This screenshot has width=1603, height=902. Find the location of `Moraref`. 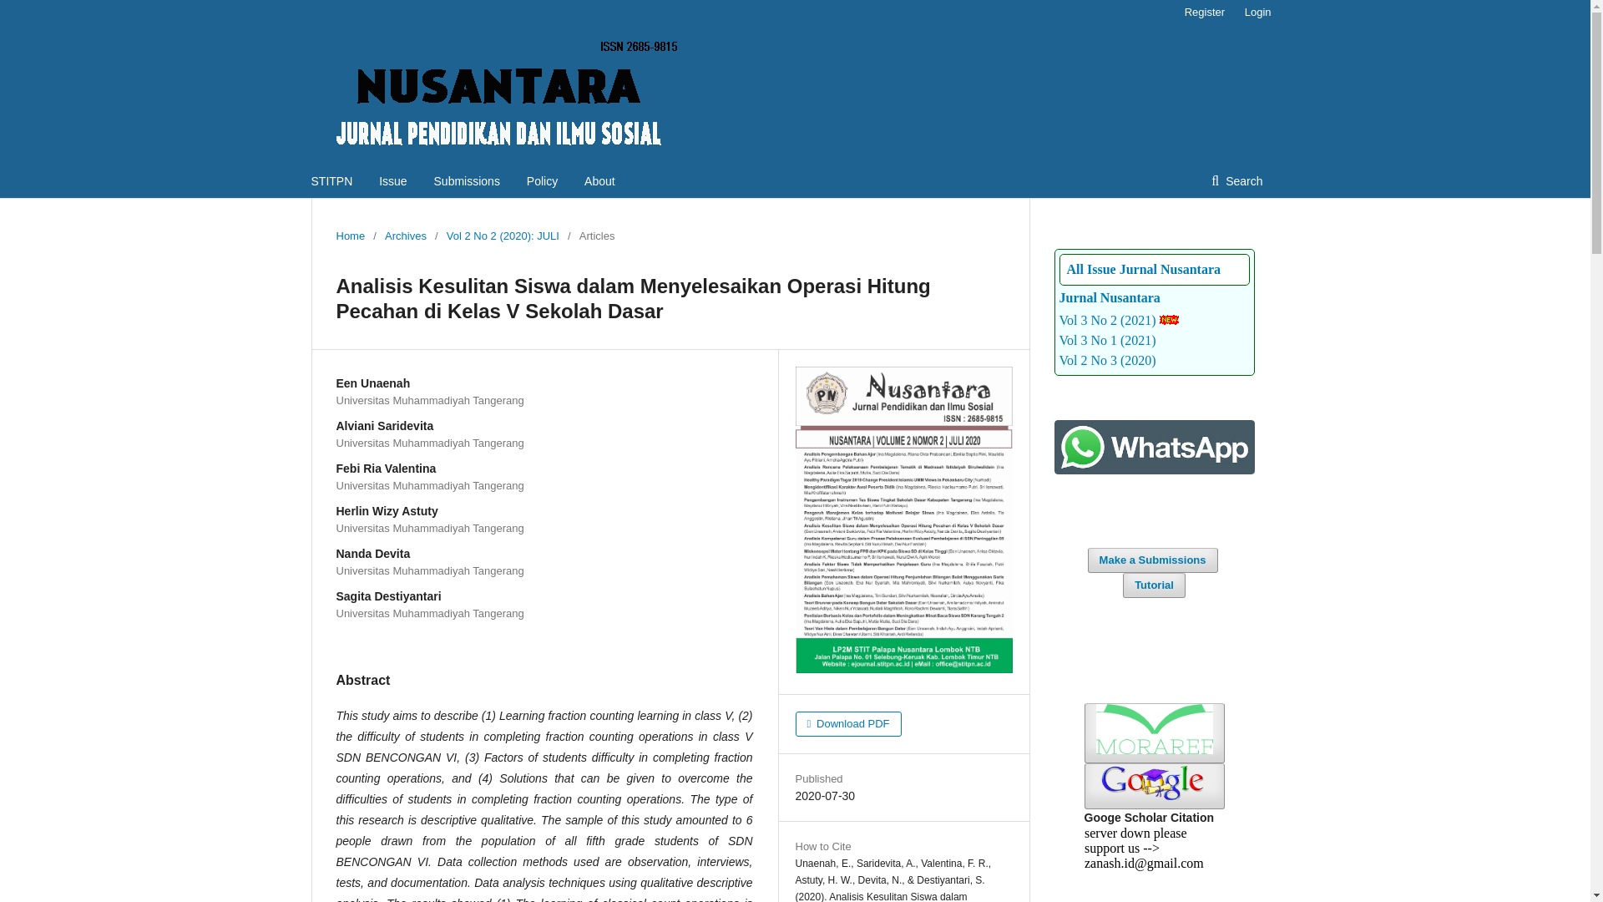

Moraref is located at coordinates (1154, 733).